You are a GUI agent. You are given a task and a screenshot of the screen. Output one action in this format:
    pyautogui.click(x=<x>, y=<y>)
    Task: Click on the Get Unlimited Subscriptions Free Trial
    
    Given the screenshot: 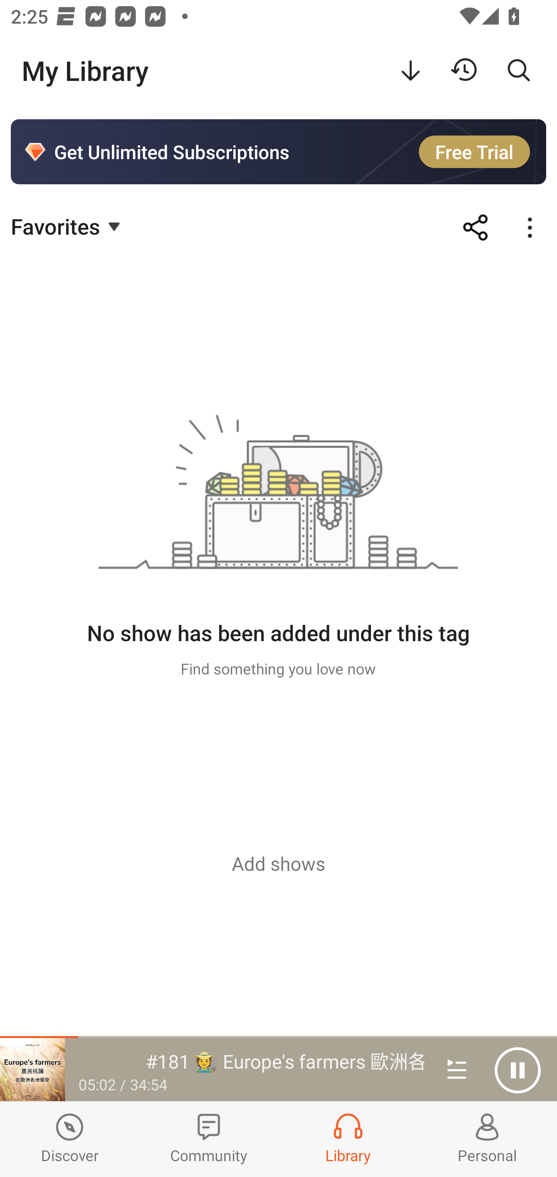 What is the action you would take?
    pyautogui.click(x=278, y=152)
    